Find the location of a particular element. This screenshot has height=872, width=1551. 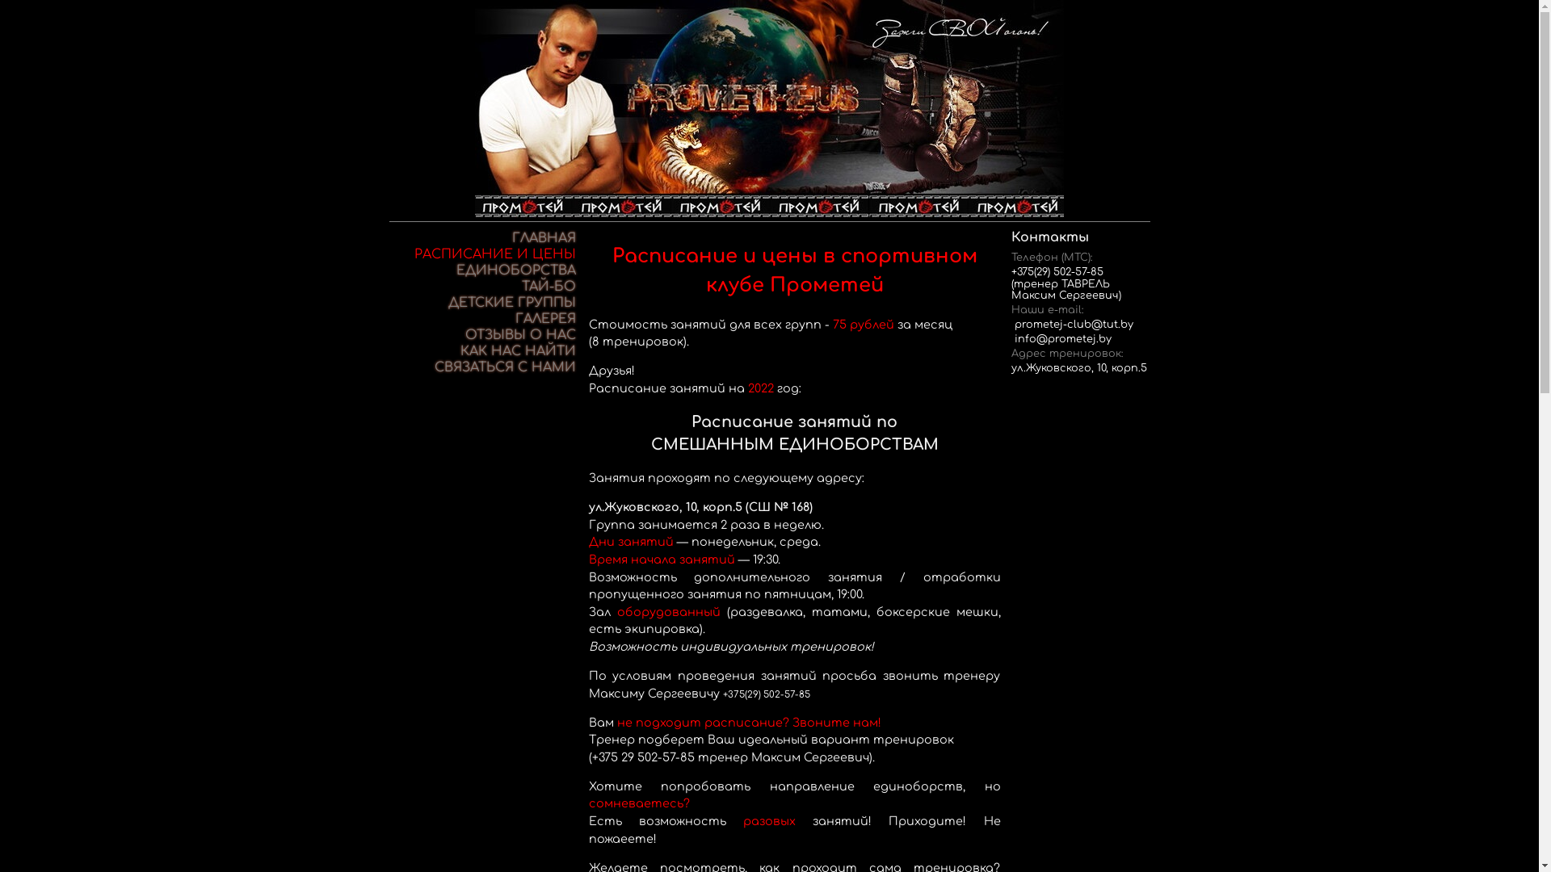

 info@prometej.by  is located at coordinates (1063, 339).